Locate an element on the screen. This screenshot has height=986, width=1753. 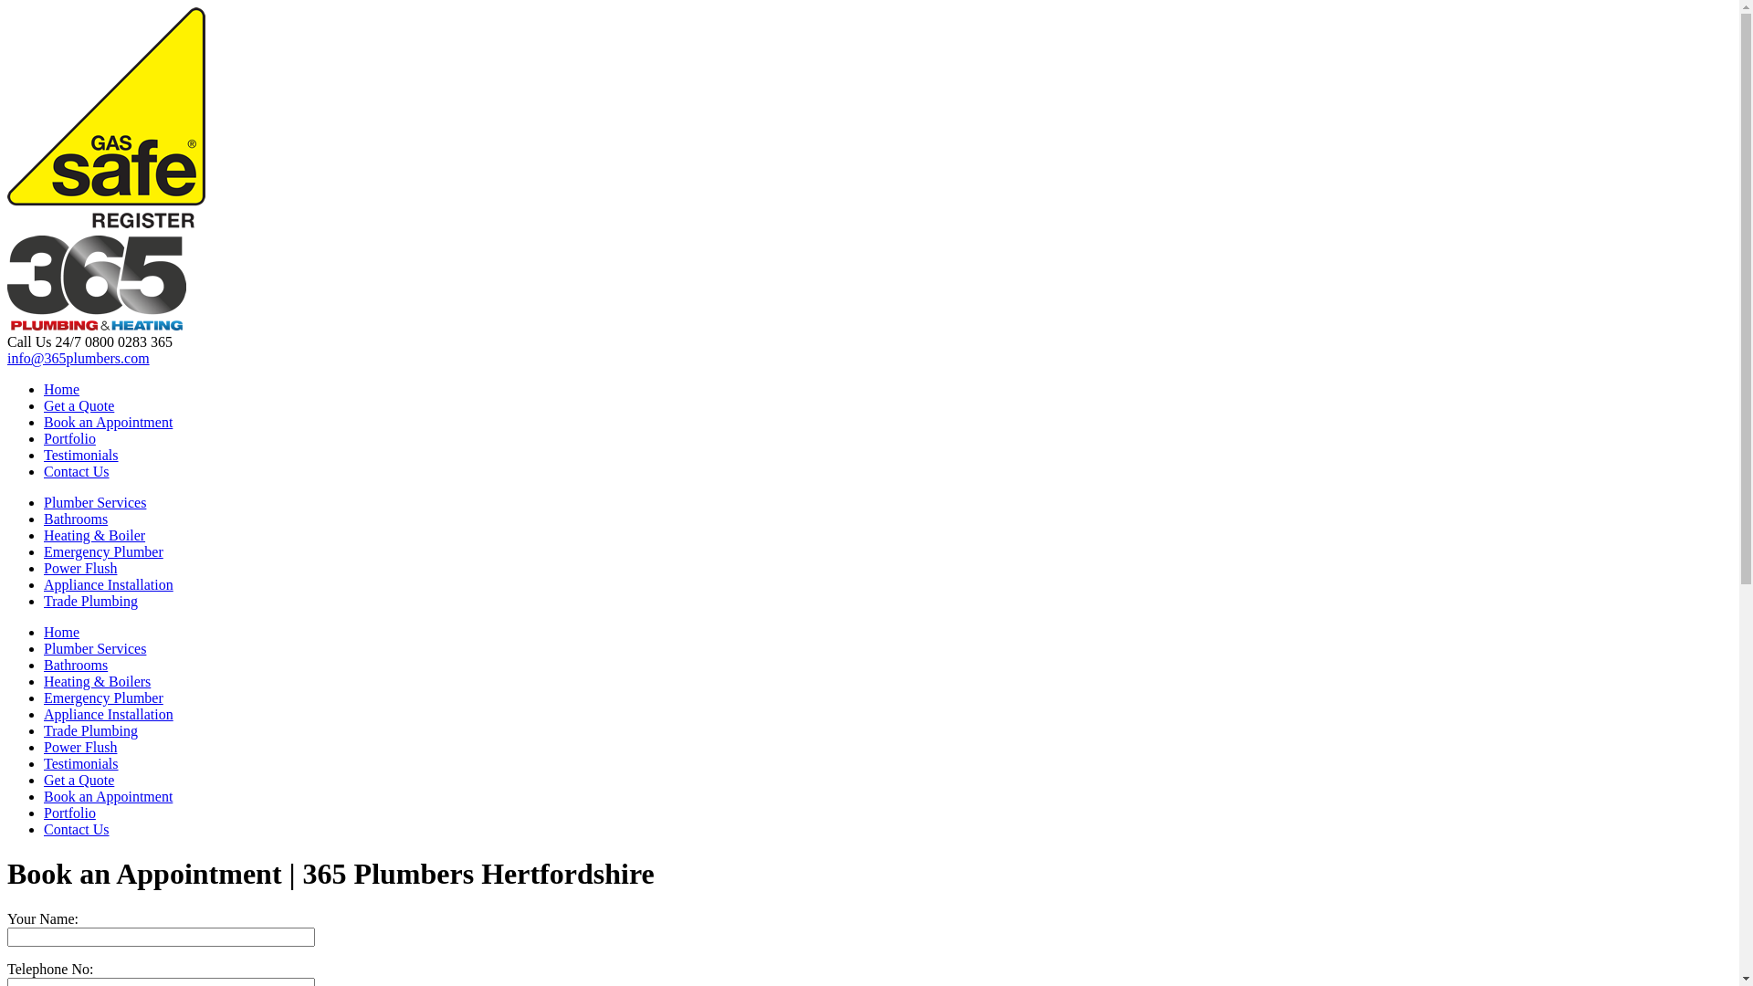
Bathrooms is located at coordinates (76, 665).